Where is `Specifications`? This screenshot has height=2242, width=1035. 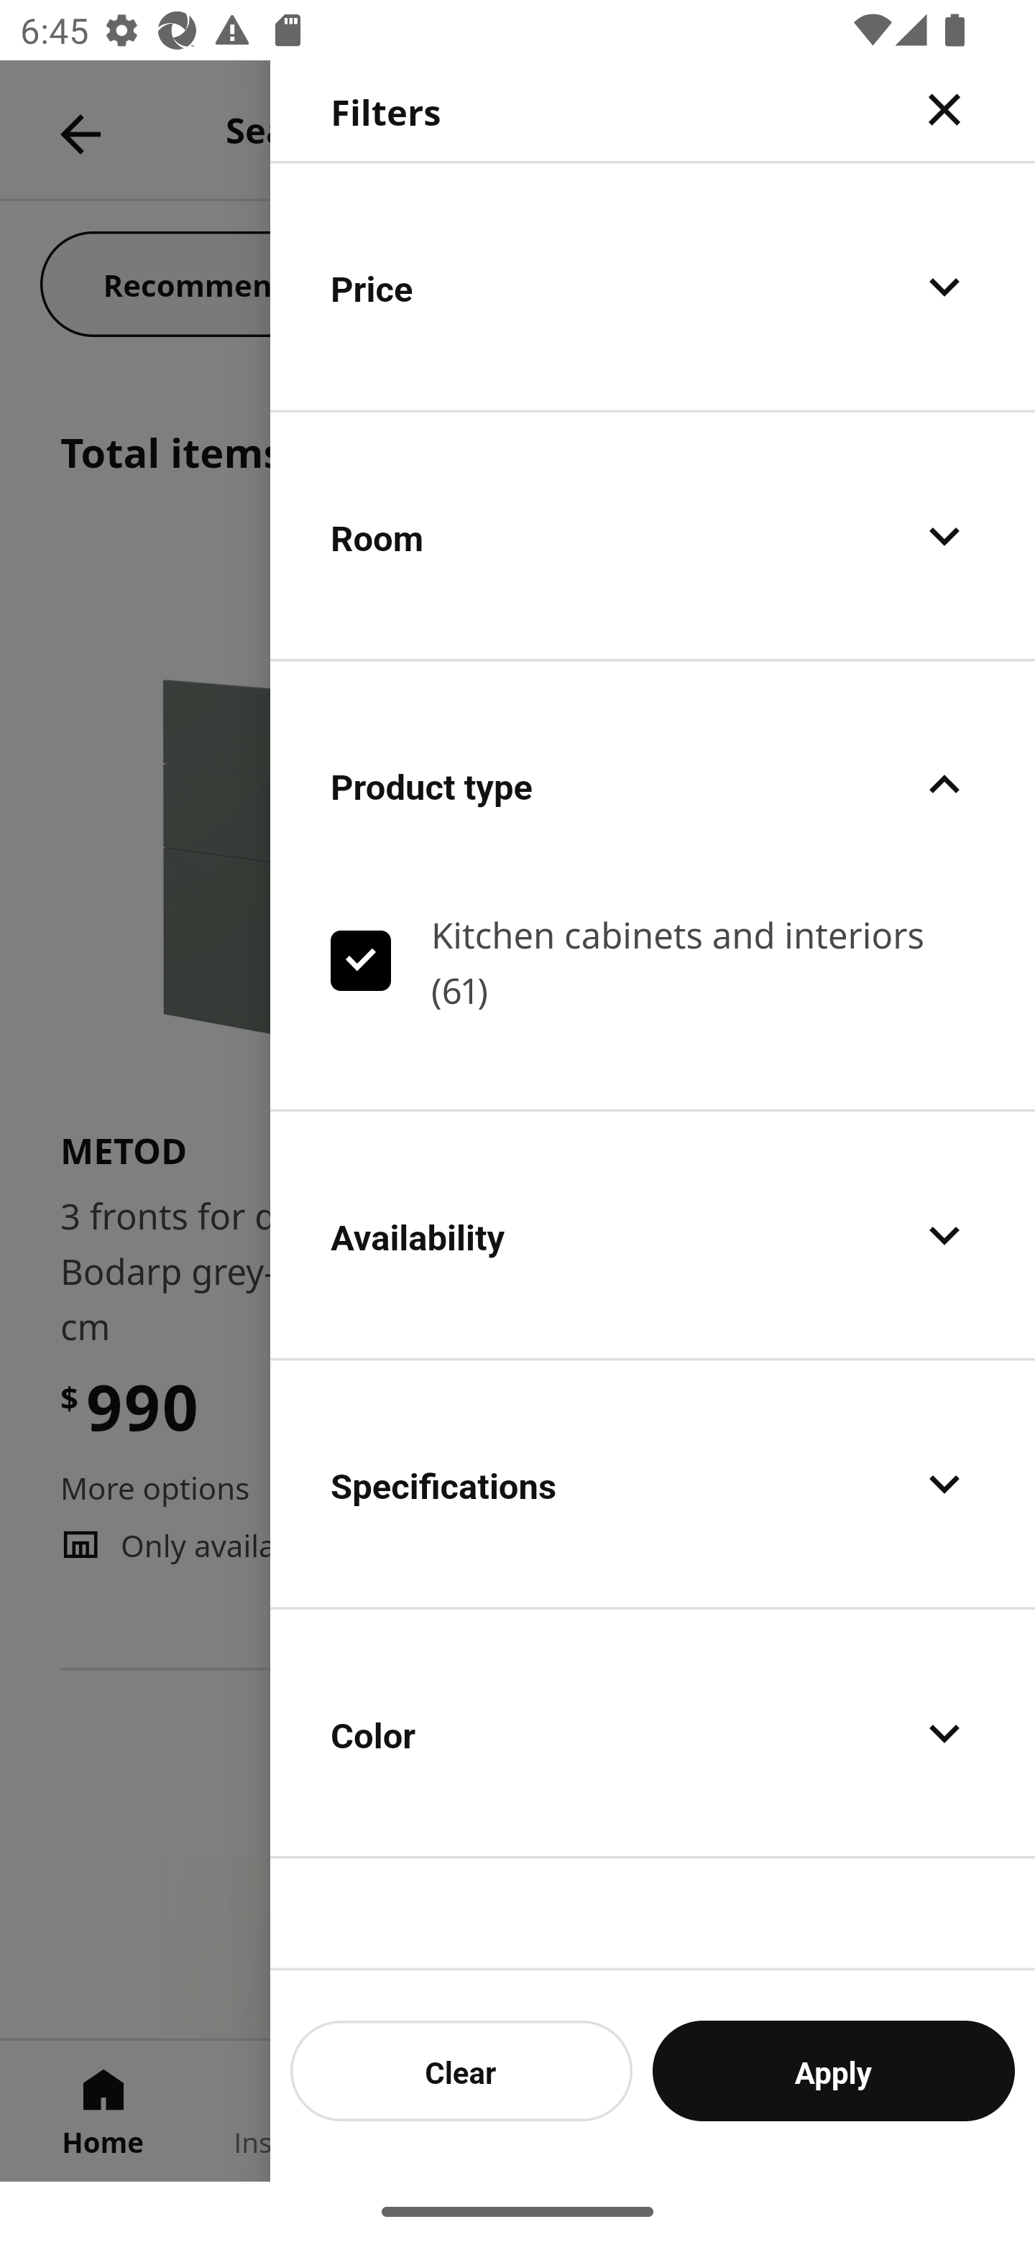 Specifications is located at coordinates (653, 1483).